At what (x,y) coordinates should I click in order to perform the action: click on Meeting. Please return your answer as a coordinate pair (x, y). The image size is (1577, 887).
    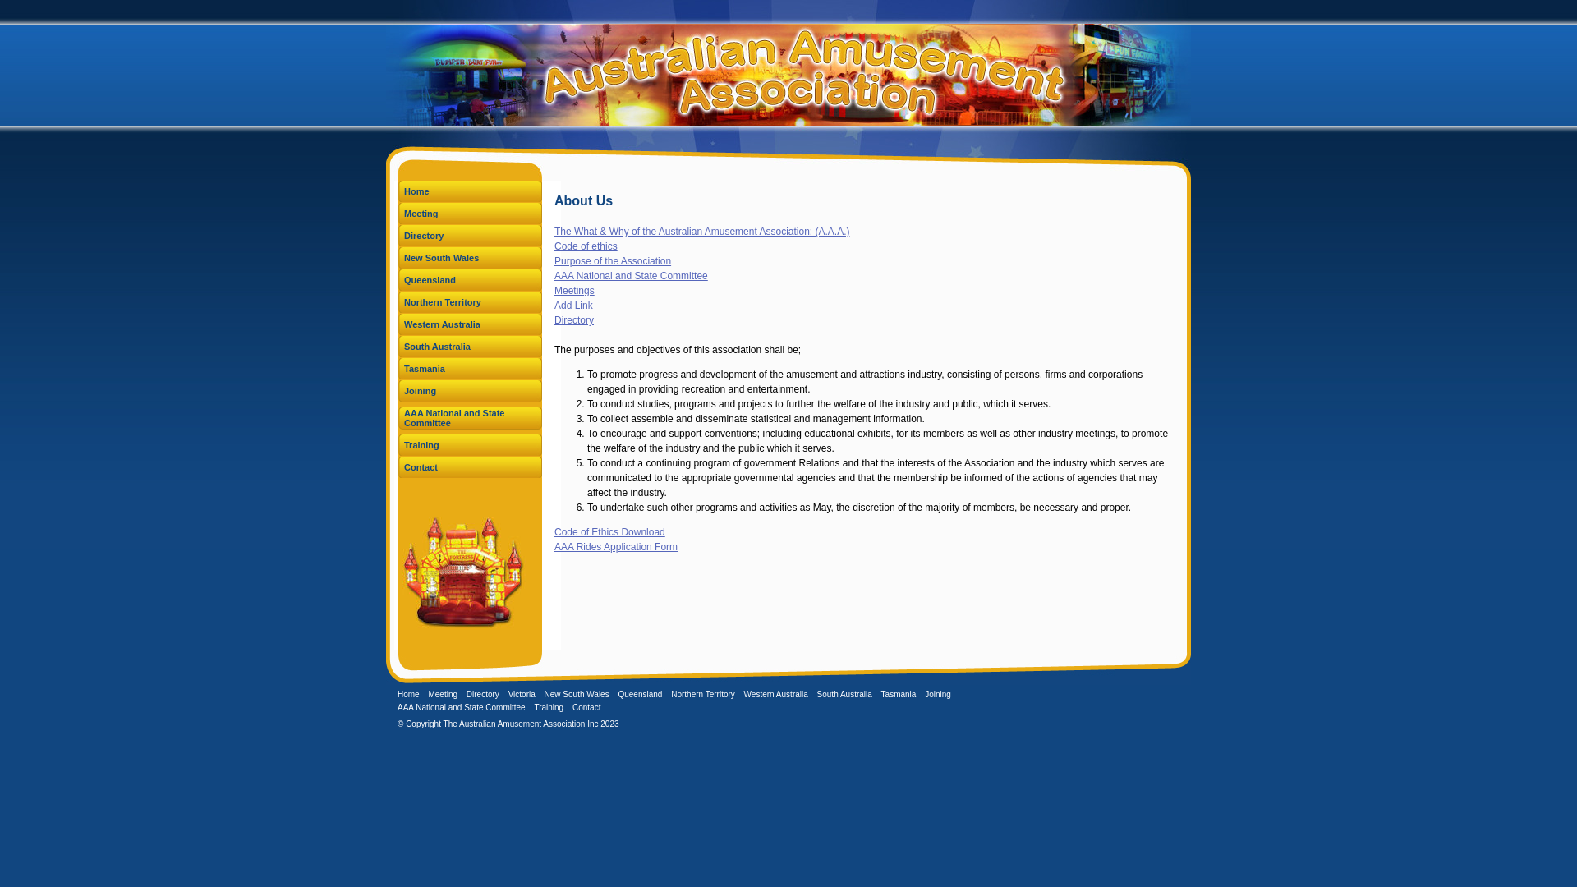
    Looking at the image, I should click on (443, 695).